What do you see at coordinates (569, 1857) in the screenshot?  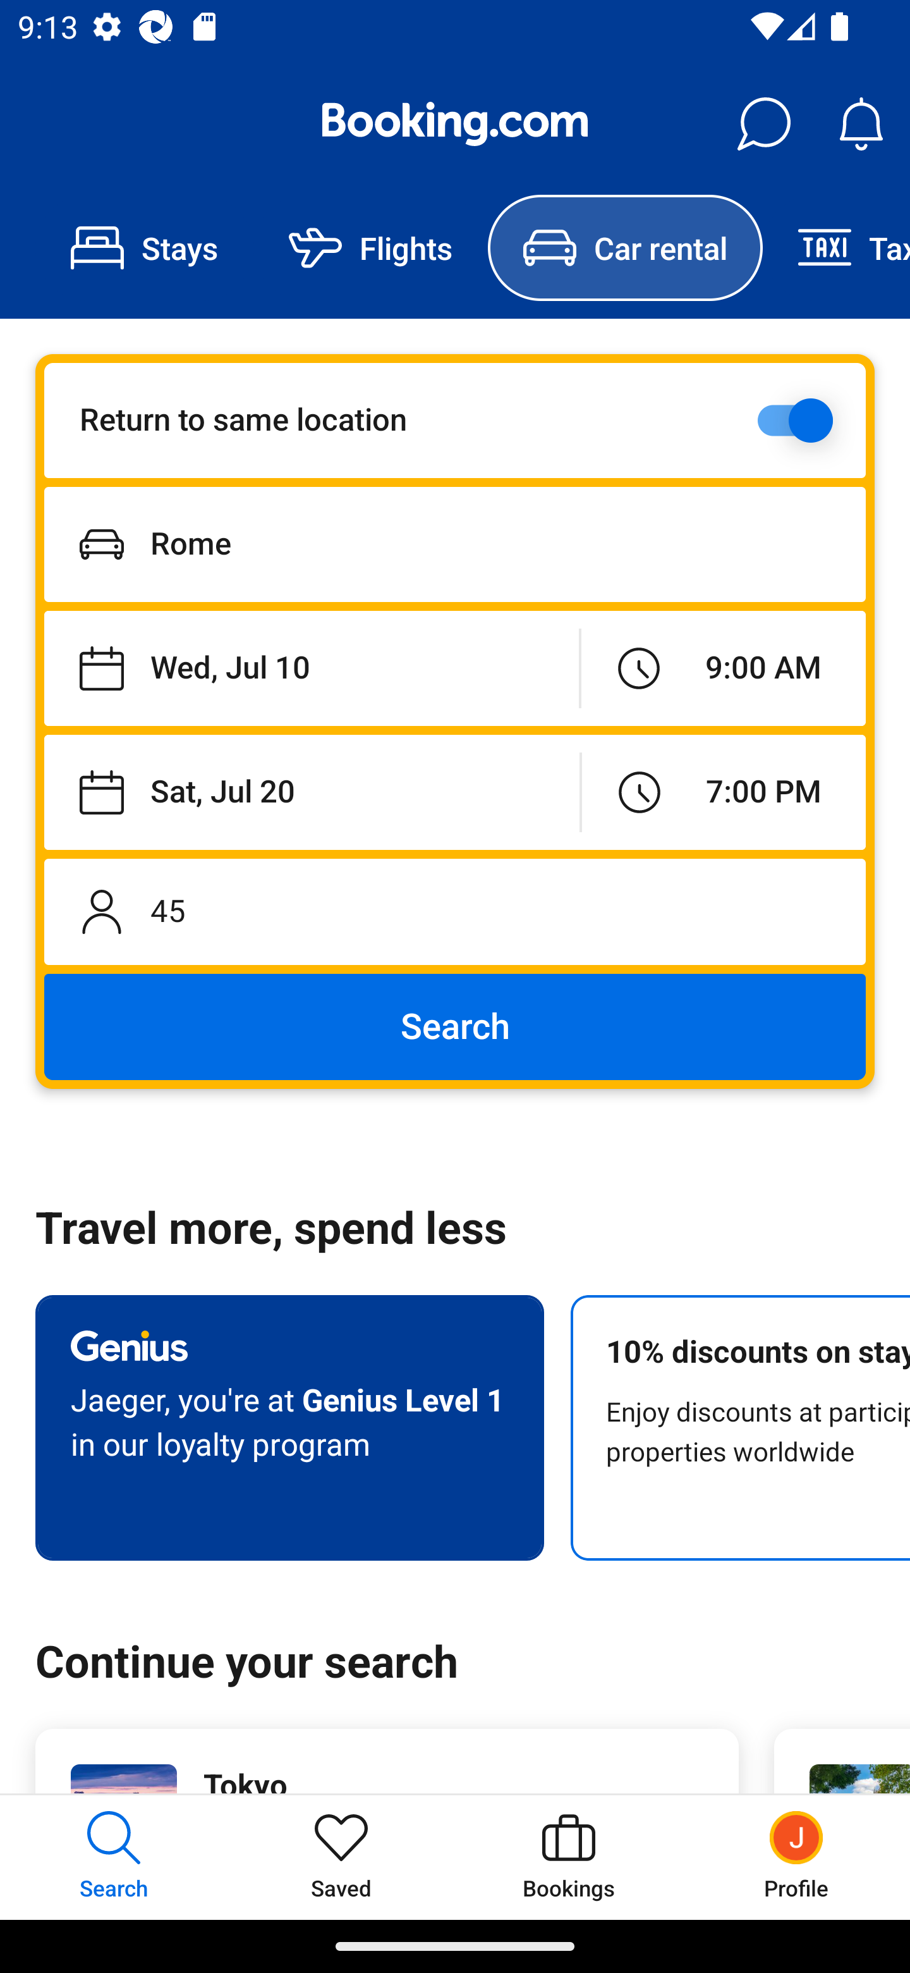 I see `Bookings` at bounding box center [569, 1857].